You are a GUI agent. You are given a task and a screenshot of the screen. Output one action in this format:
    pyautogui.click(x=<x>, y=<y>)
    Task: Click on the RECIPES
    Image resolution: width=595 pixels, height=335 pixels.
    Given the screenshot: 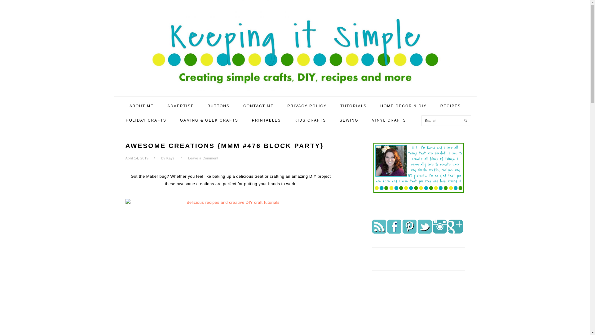 What is the action you would take?
    pyautogui.click(x=451, y=106)
    